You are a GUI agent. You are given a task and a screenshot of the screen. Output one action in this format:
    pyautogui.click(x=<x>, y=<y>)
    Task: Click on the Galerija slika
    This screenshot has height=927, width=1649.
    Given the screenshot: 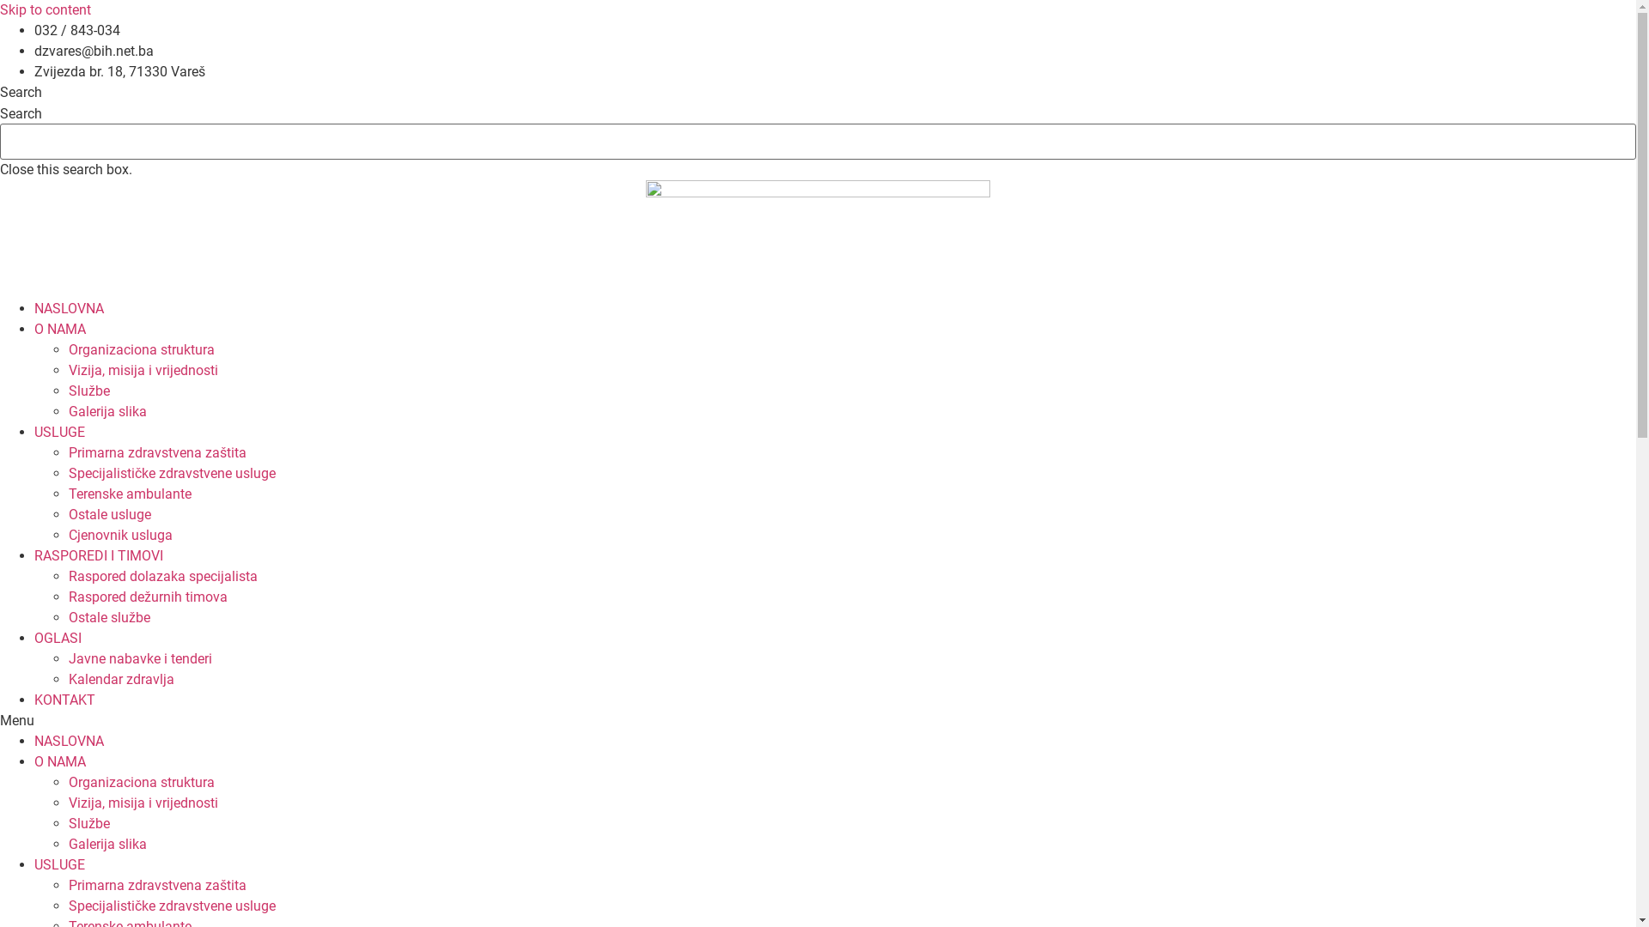 What is the action you would take?
    pyautogui.click(x=108, y=412)
    